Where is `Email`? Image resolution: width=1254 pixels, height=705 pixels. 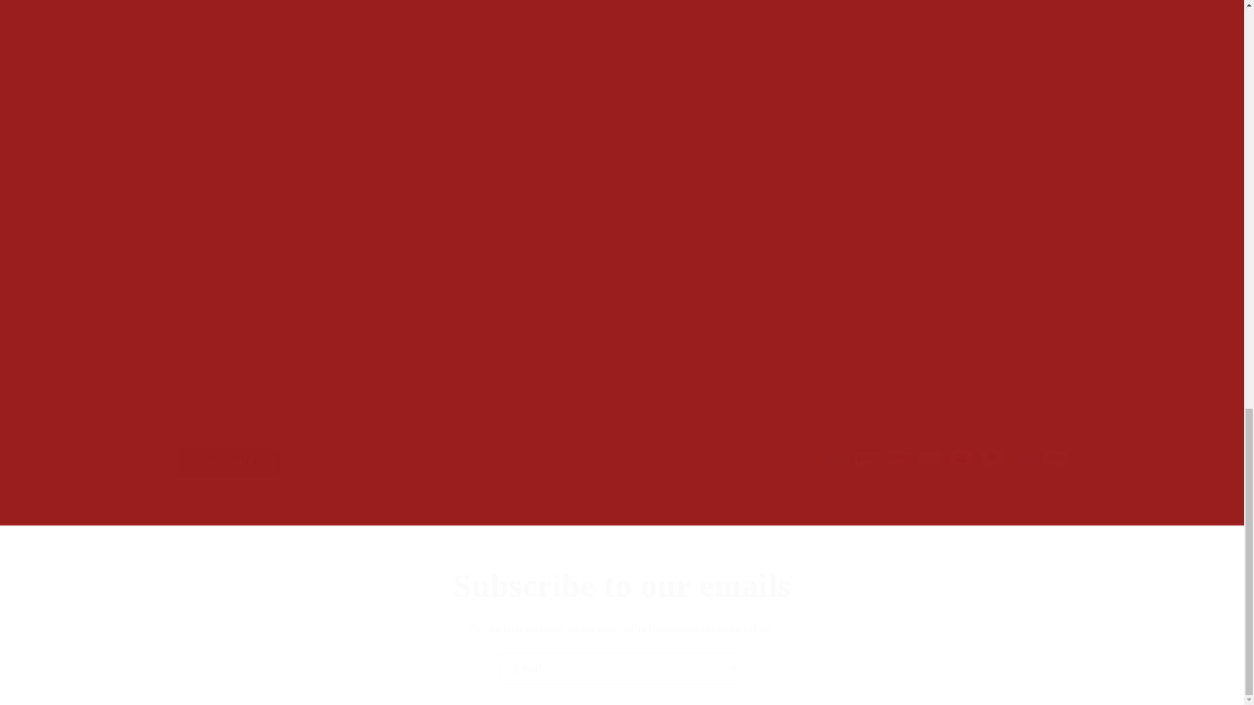 Email is located at coordinates (622, 668).